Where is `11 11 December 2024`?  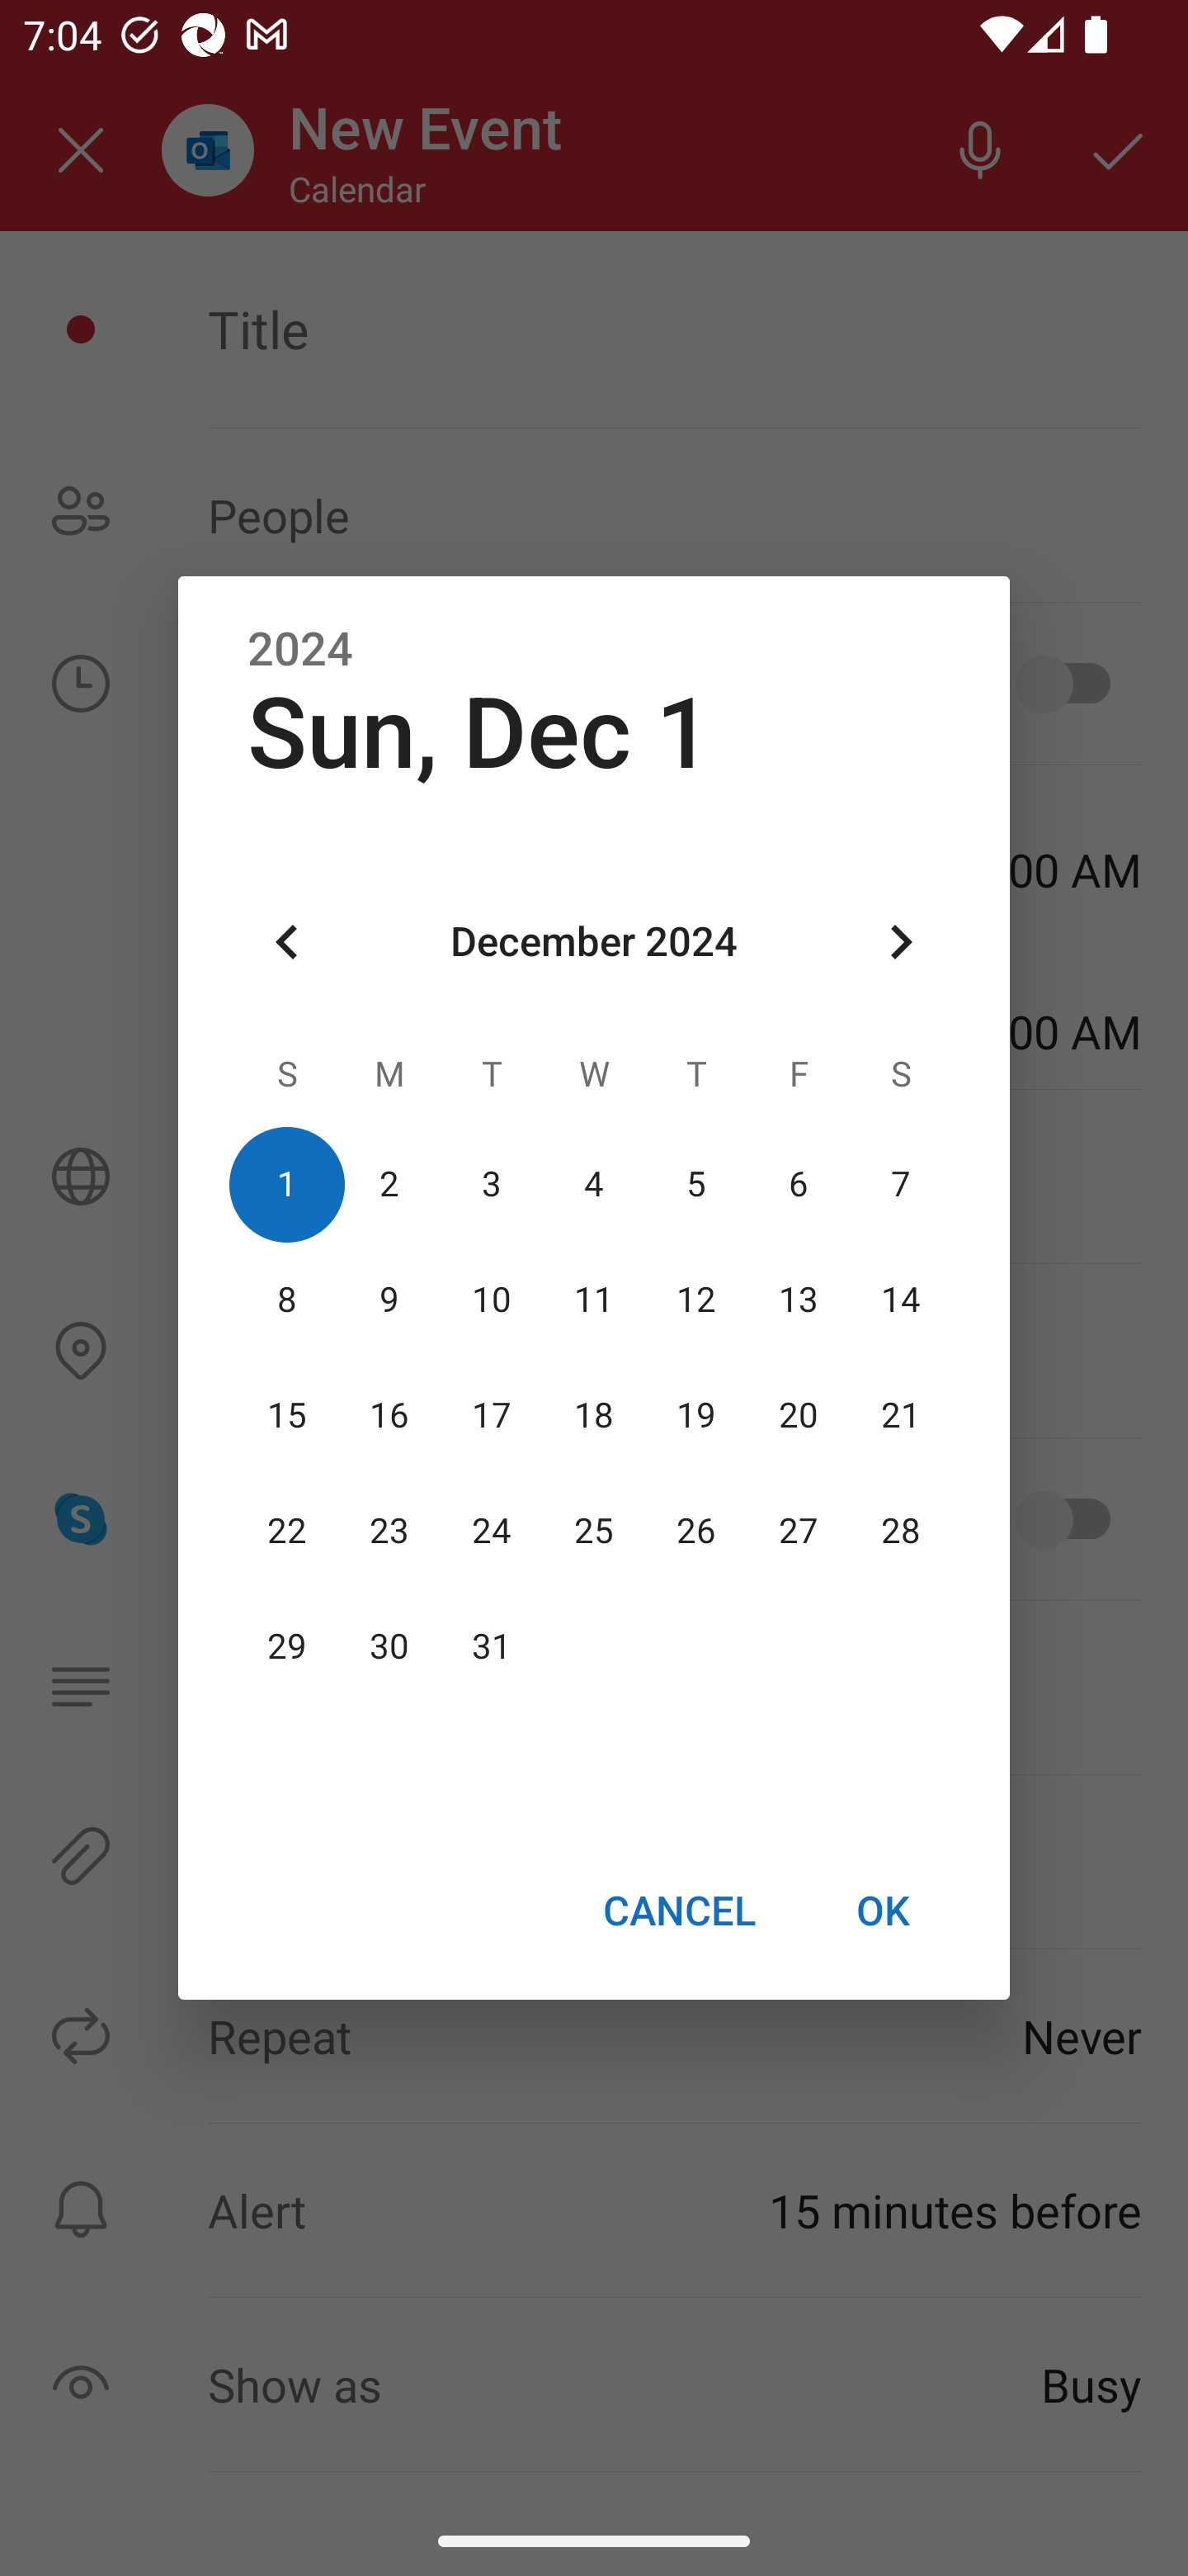
11 11 December 2024 is located at coordinates (594, 1300).